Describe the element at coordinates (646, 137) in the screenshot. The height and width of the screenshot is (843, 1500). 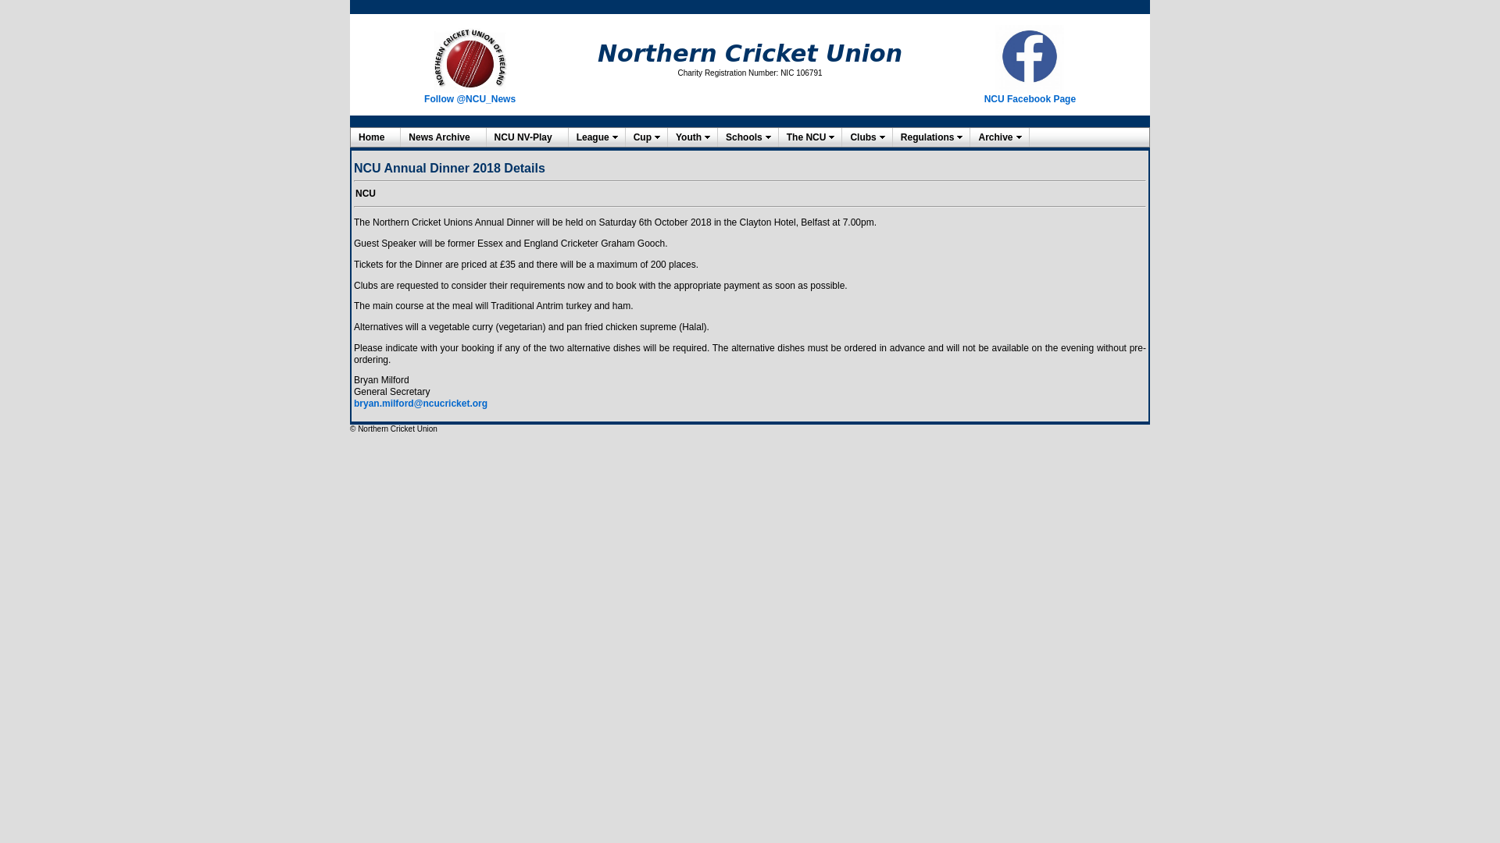
I see `Cup` at that location.